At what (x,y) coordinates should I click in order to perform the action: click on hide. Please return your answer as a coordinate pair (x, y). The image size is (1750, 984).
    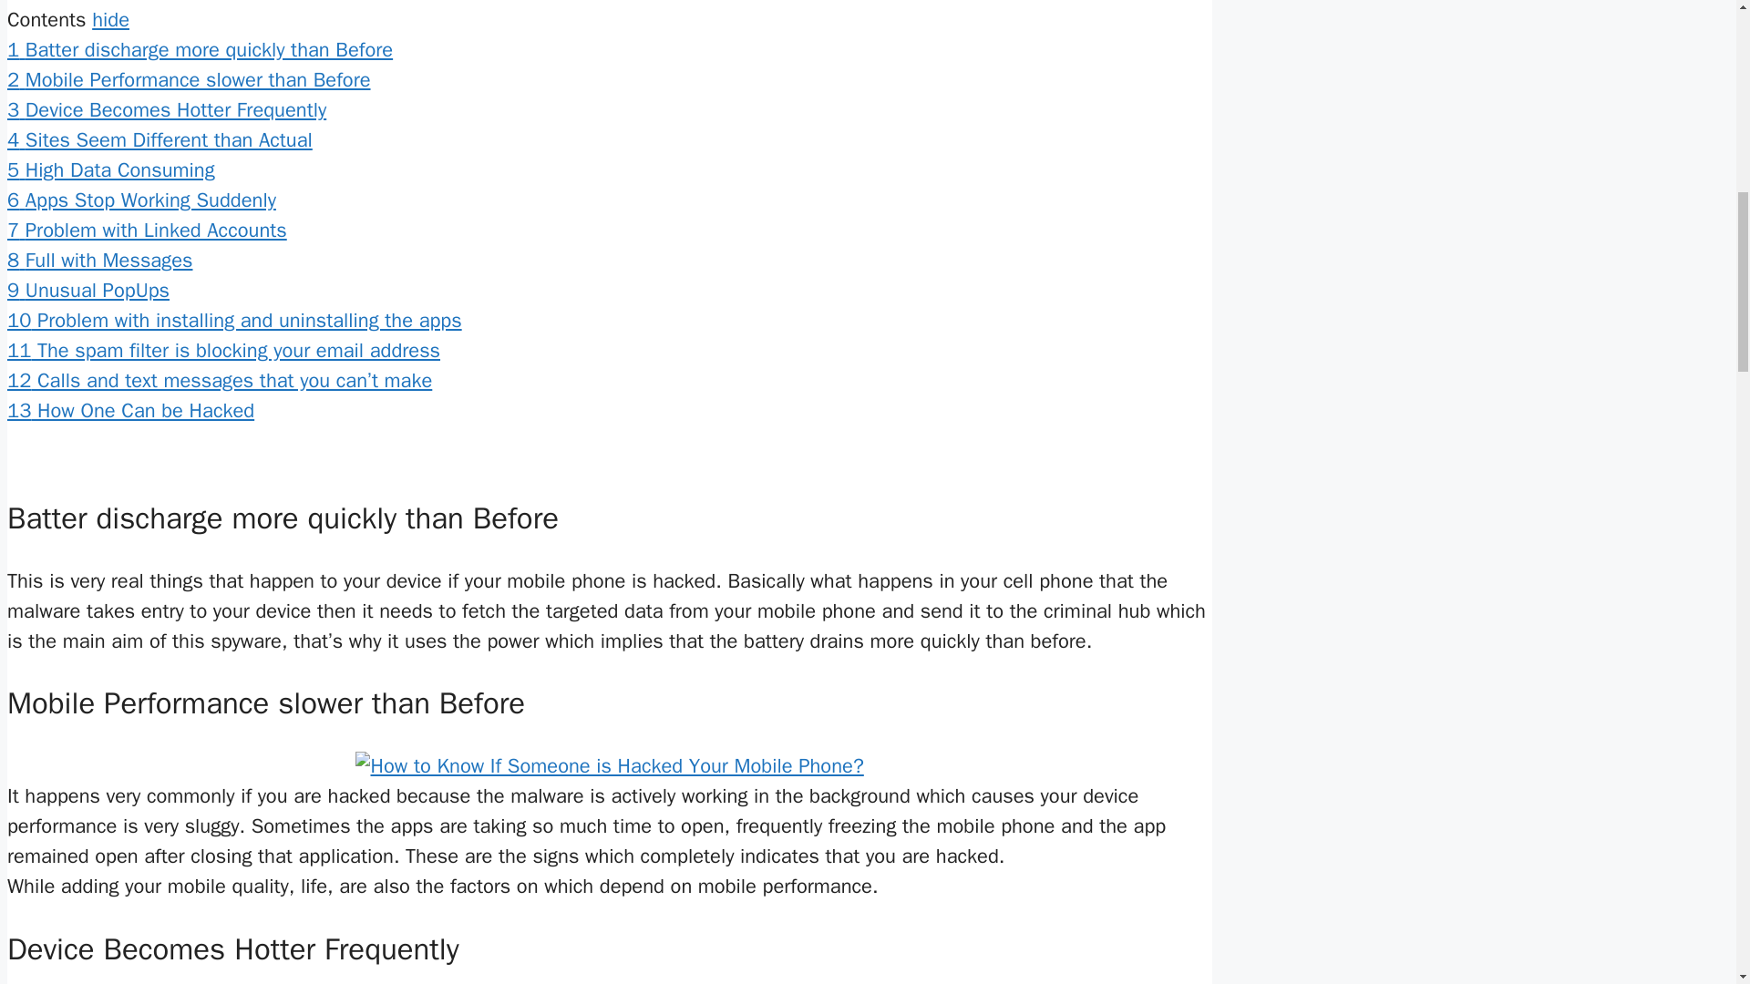
    Looking at the image, I should click on (111, 19).